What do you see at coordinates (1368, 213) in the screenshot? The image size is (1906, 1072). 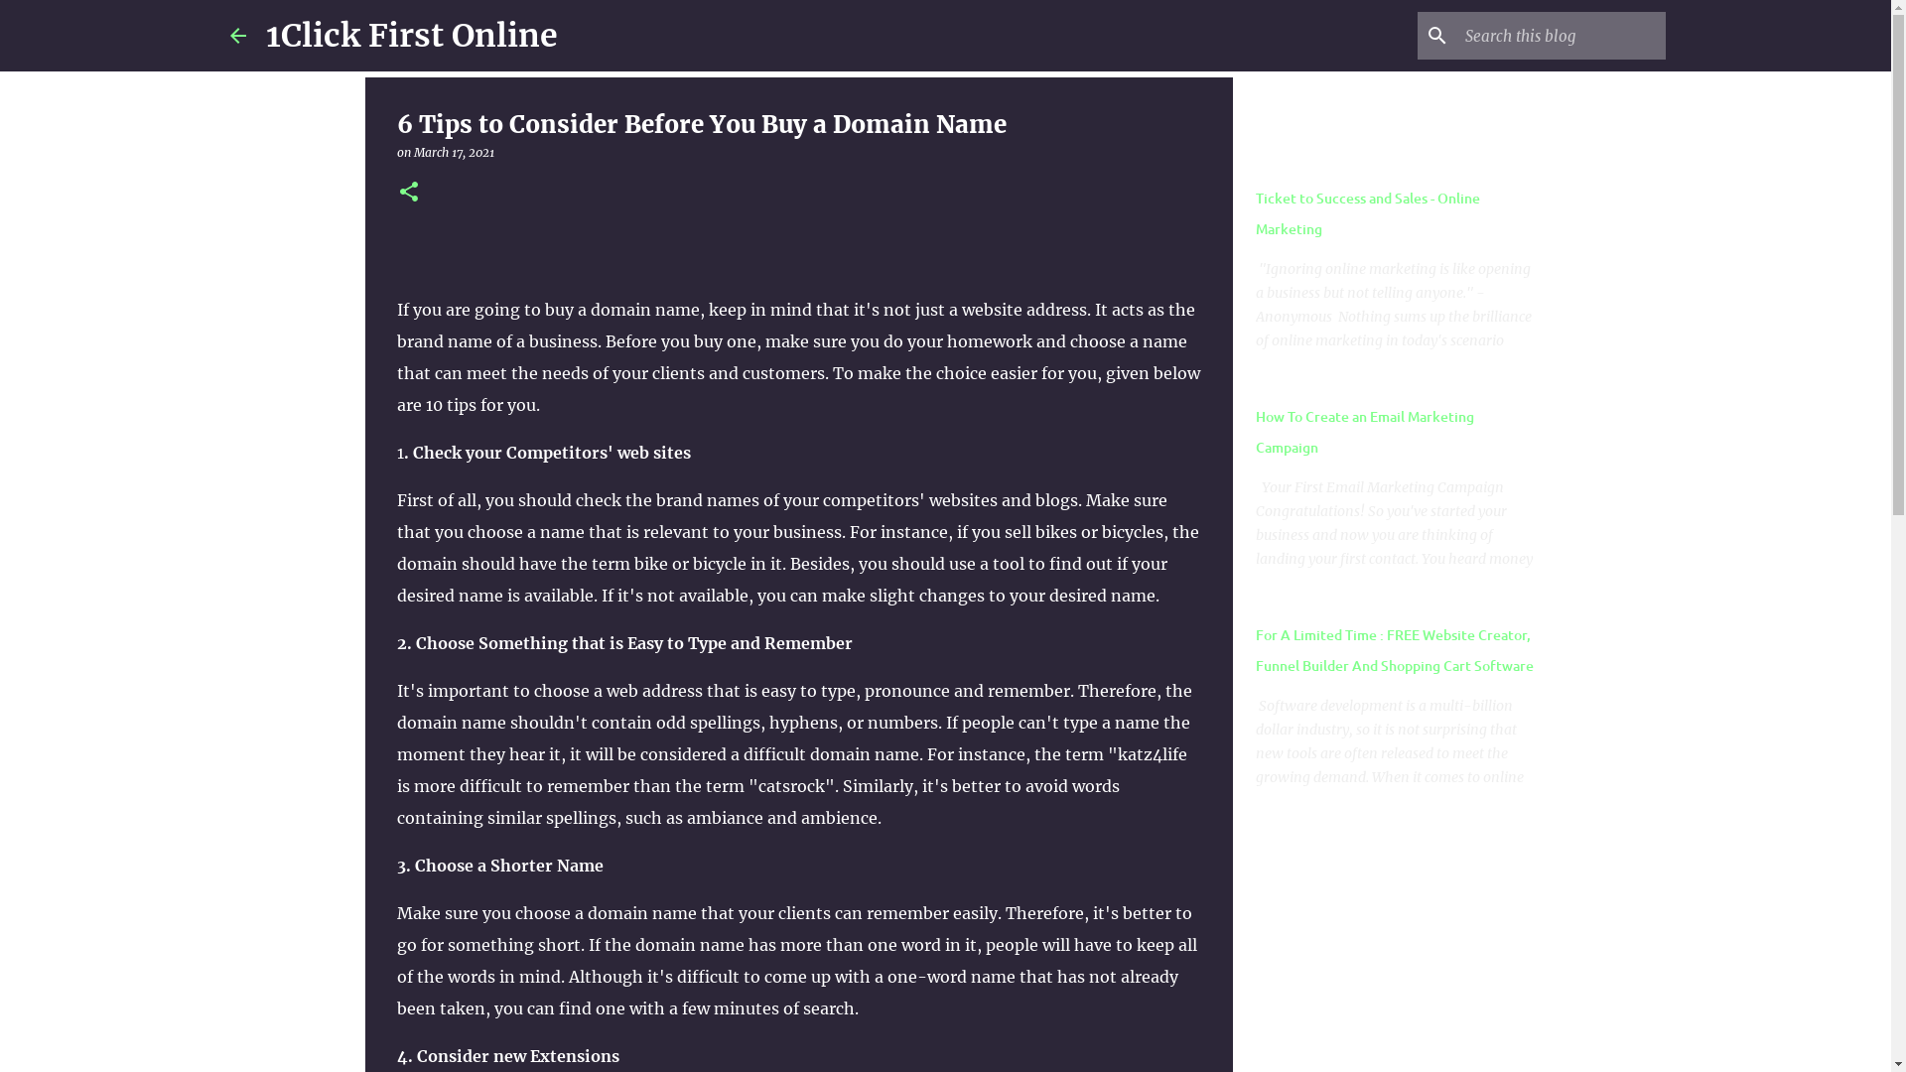 I see `Ticket to Success and Sales - Online Marketing` at bounding box center [1368, 213].